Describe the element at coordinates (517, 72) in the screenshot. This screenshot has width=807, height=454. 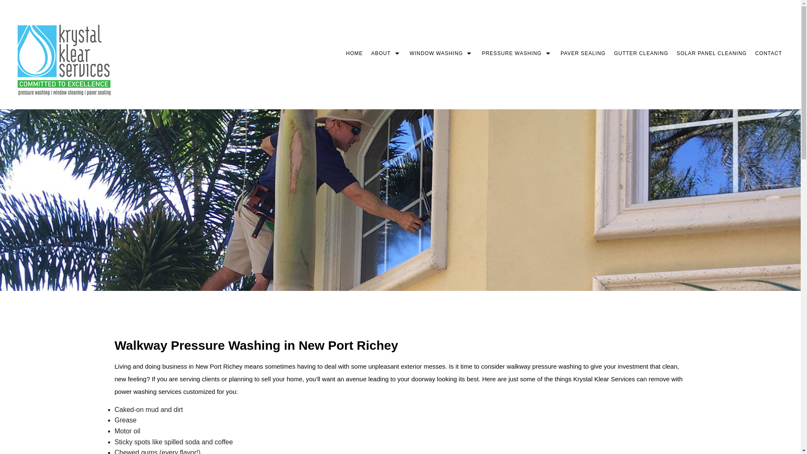
I see `Driveways` at that location.